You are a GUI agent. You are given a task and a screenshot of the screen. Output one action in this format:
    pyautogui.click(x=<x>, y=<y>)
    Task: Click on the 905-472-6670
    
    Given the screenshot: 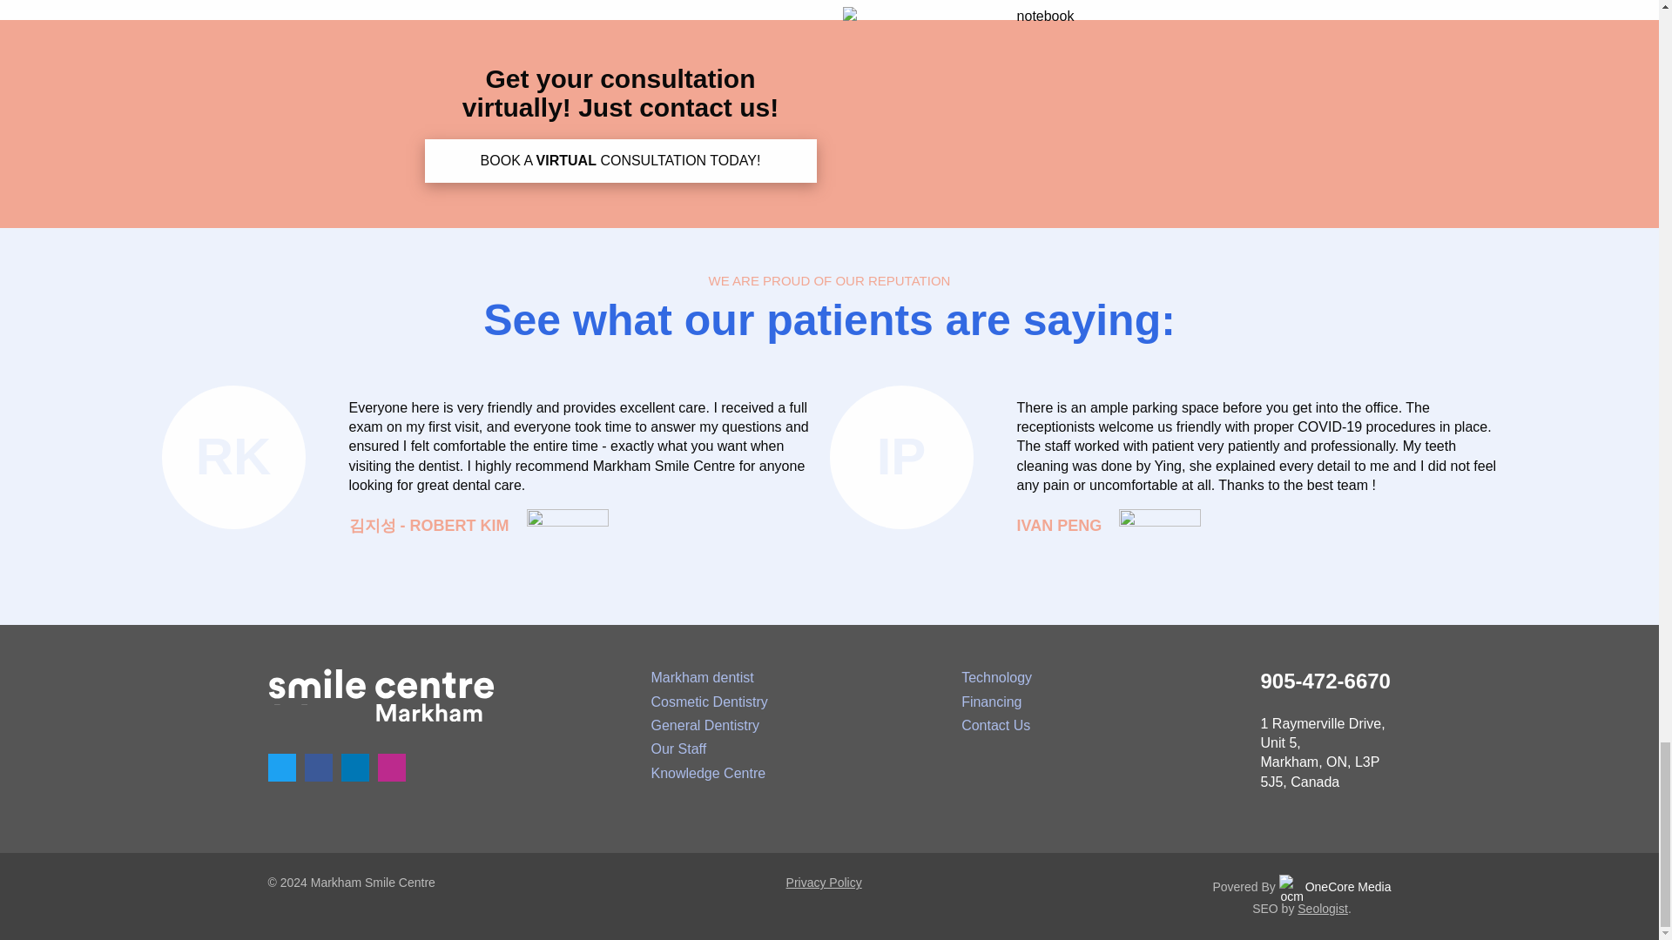 What is the action you would take?
    pyautogui.click(x=1307, y=681)
    